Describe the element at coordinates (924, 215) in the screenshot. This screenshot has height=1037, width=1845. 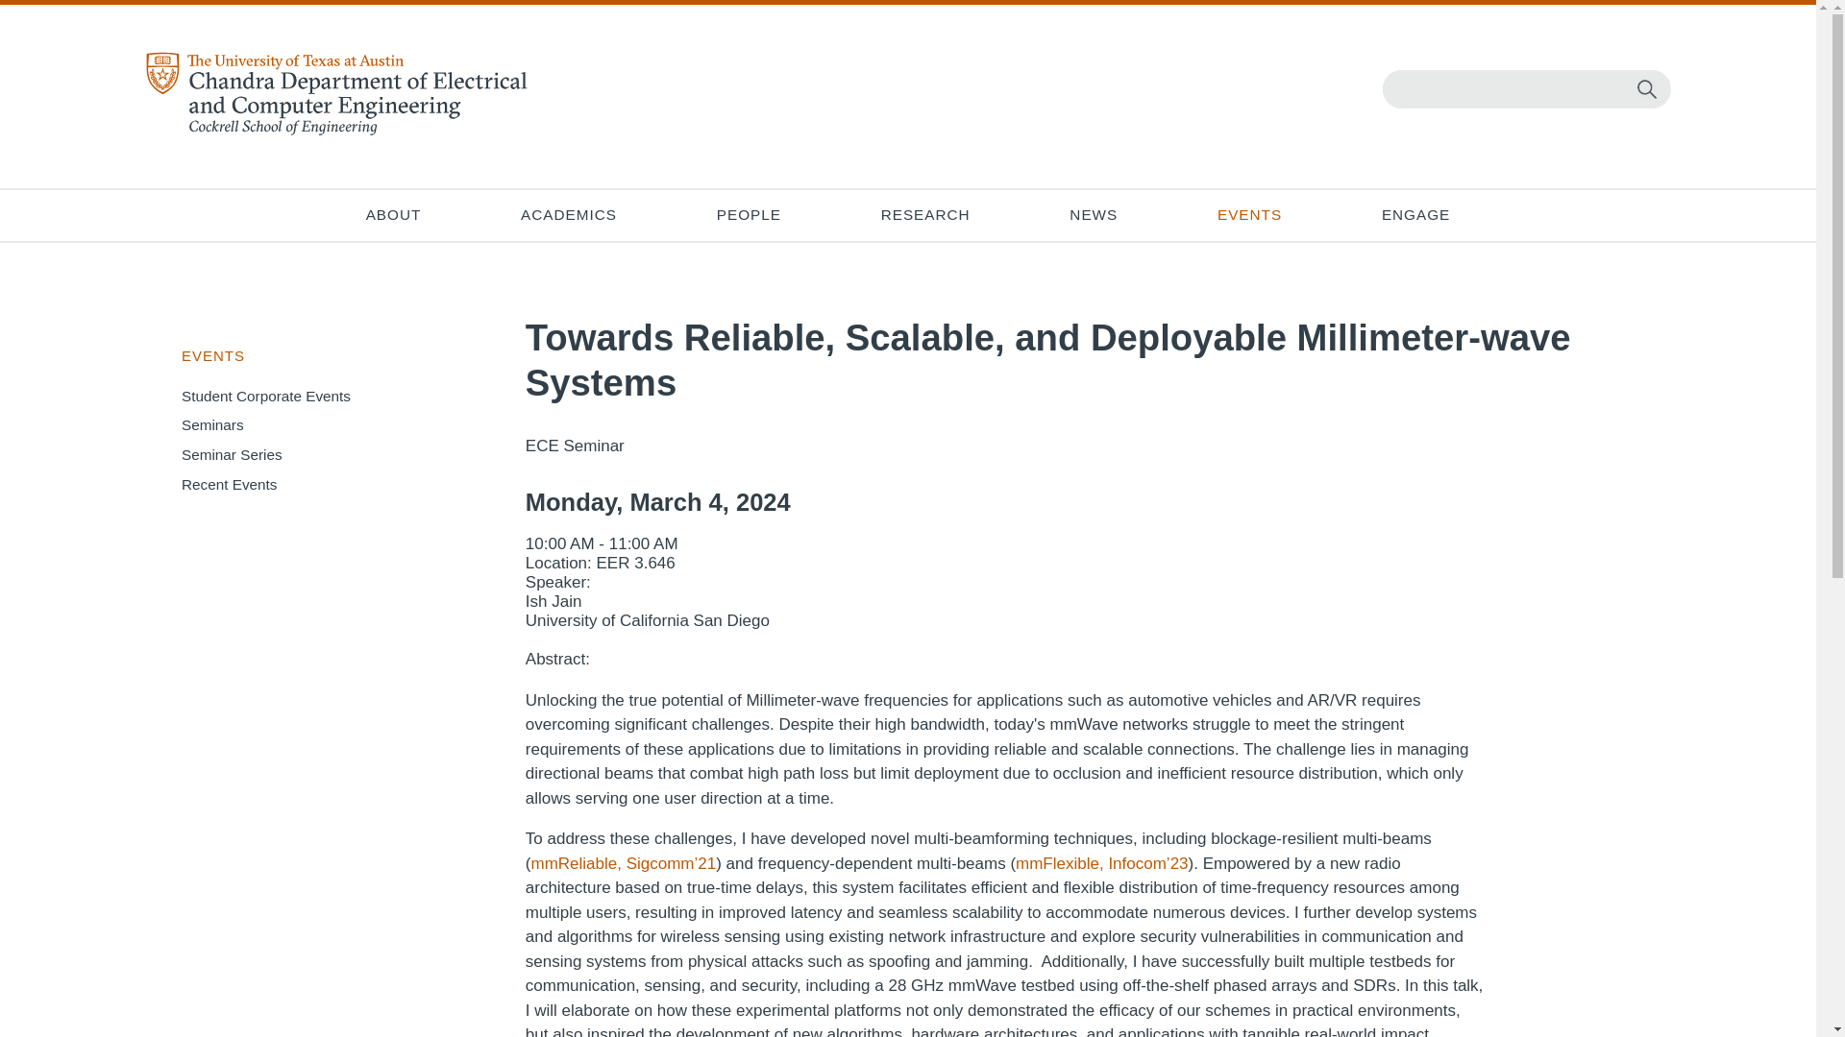
I see `RESEARCH` at that location.